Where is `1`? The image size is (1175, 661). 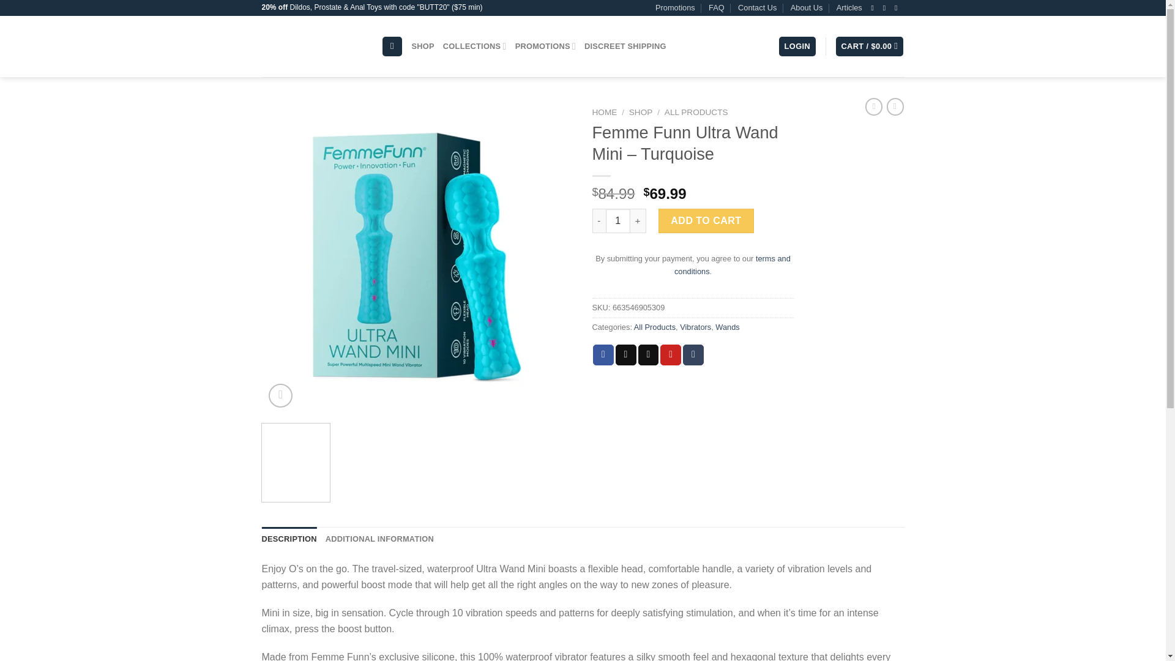
1 is located at coordinates (618, 221).